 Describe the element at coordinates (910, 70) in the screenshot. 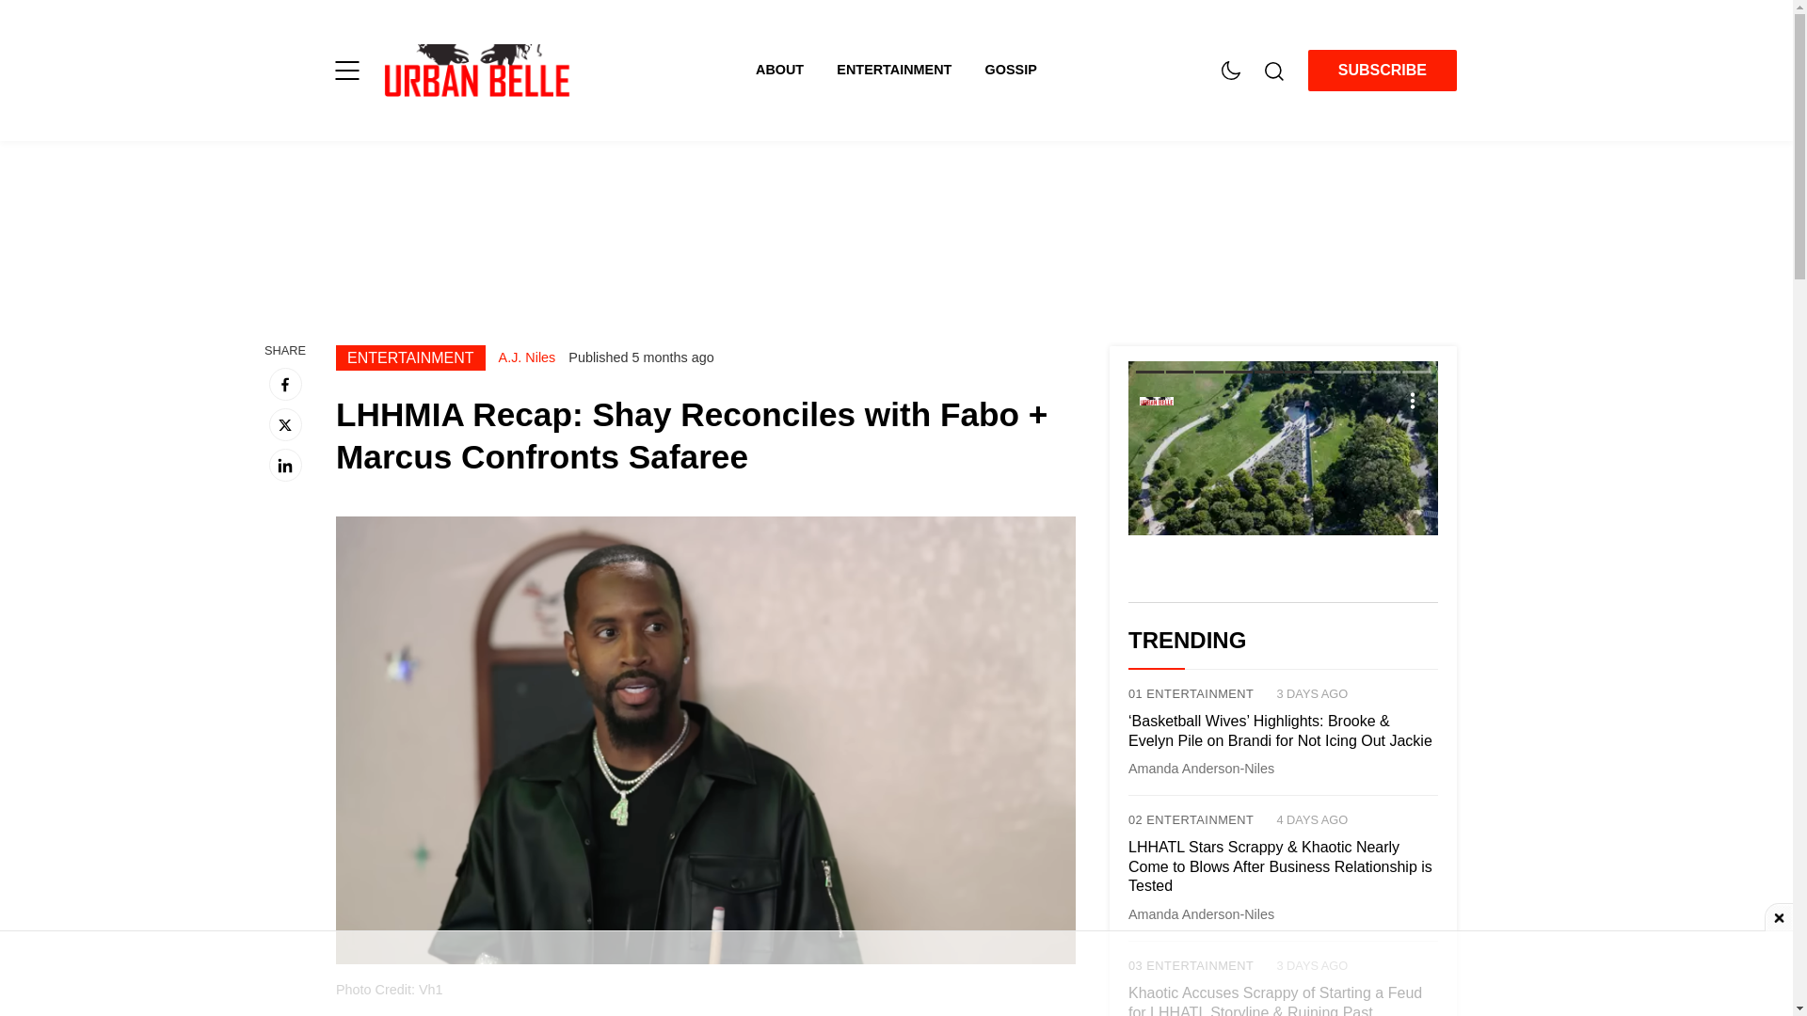

I see `ENTERTAINMENT` at that location.